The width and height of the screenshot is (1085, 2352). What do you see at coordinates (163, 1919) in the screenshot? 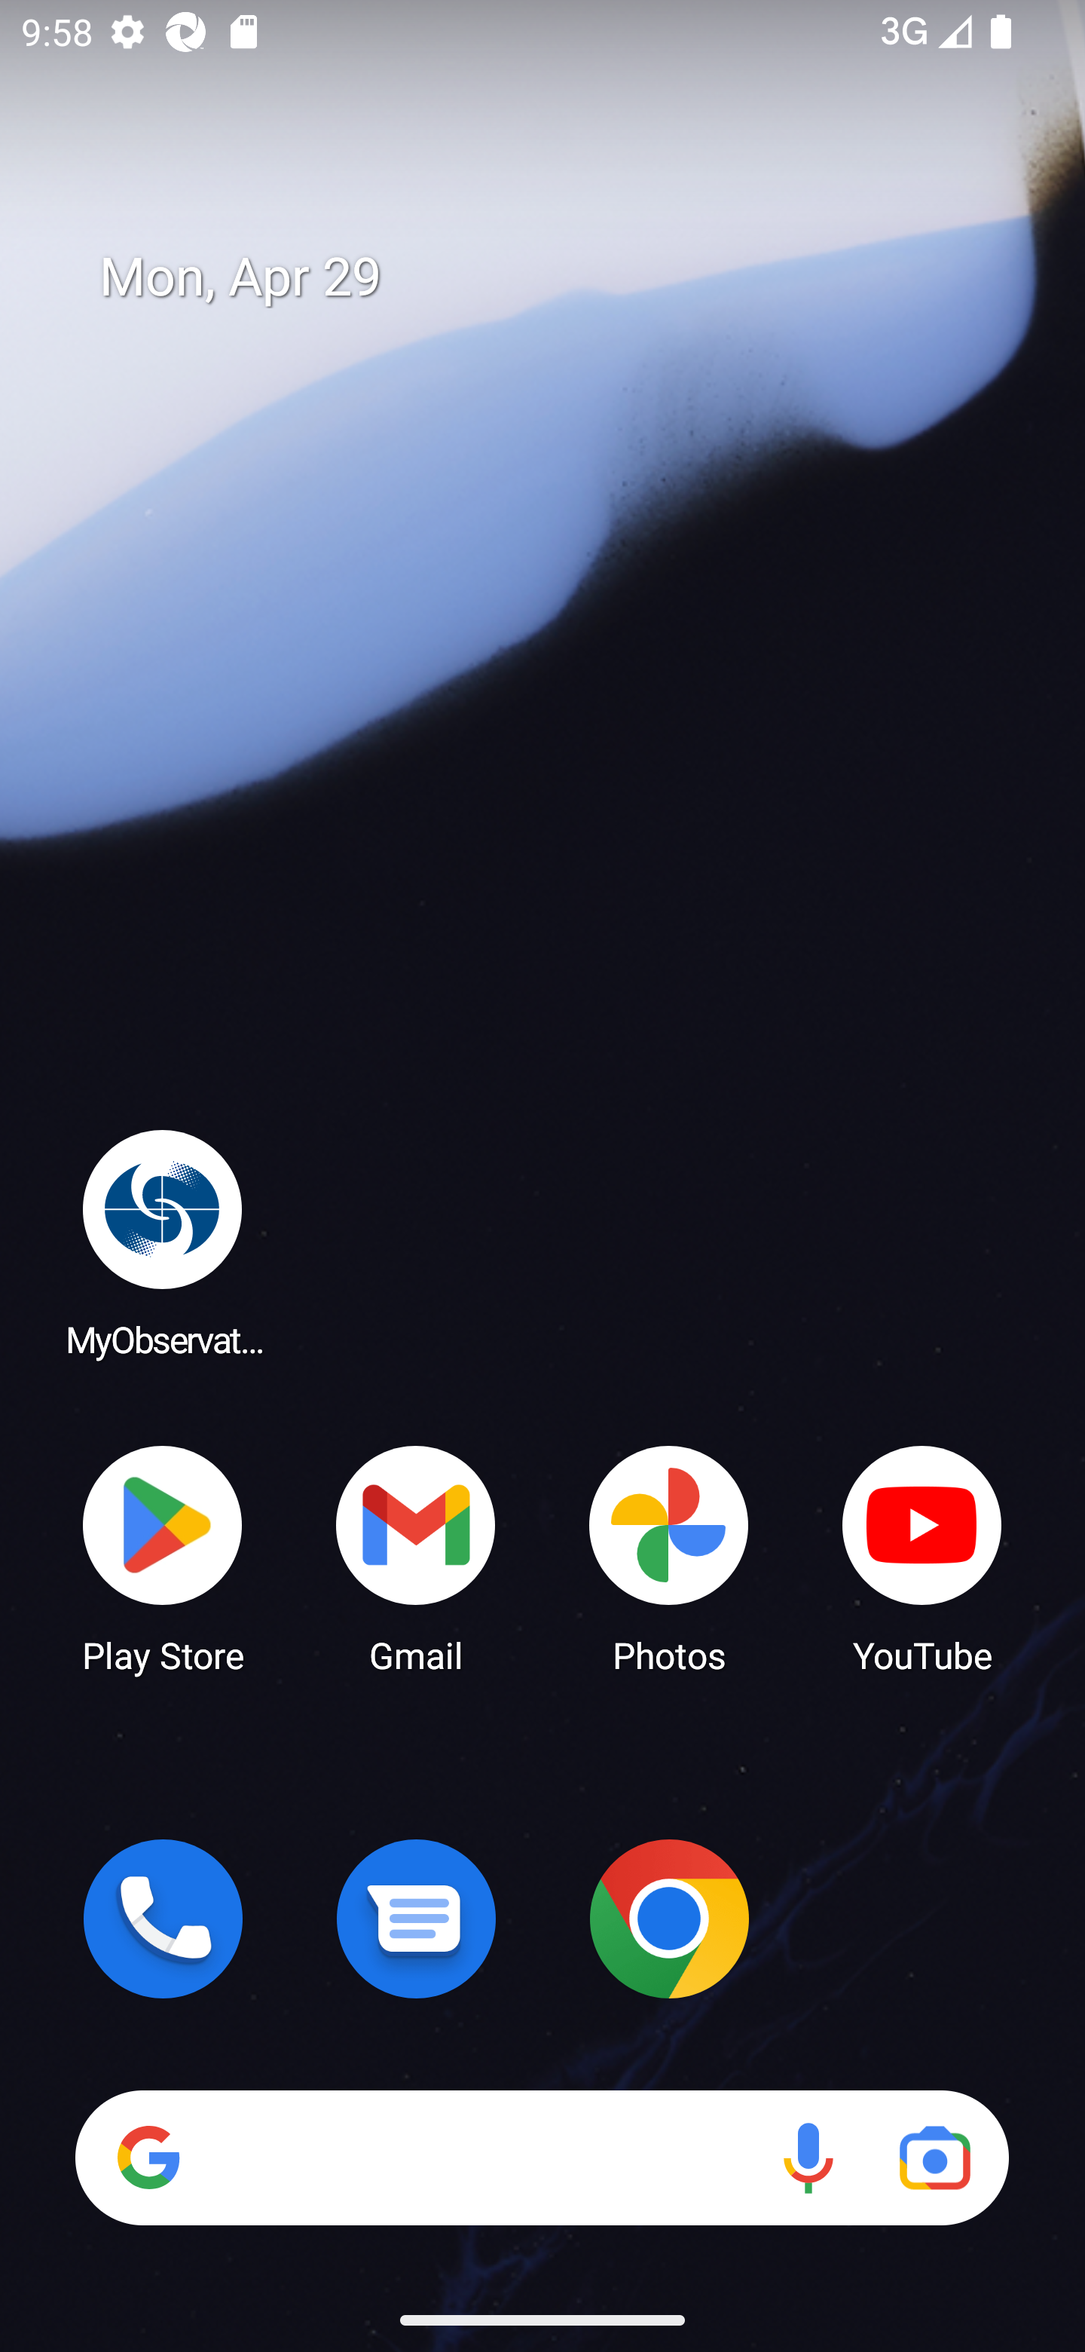
I see `Phone` at bounding box center [163, 1919].